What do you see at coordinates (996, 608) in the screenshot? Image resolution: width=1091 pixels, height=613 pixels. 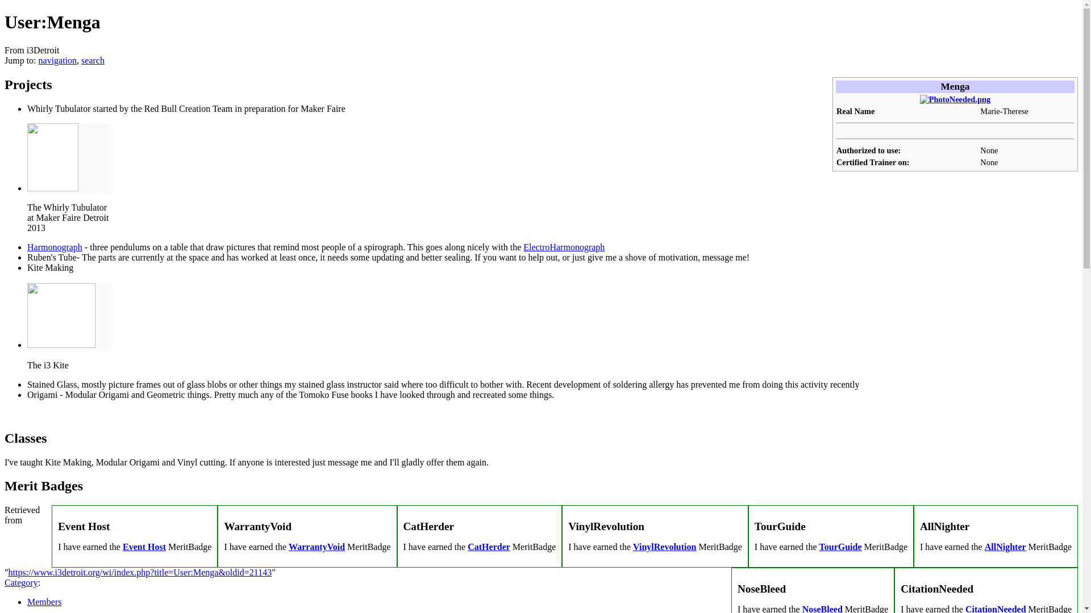 I see `CitationNeeded` at bounding box center [996, 608].